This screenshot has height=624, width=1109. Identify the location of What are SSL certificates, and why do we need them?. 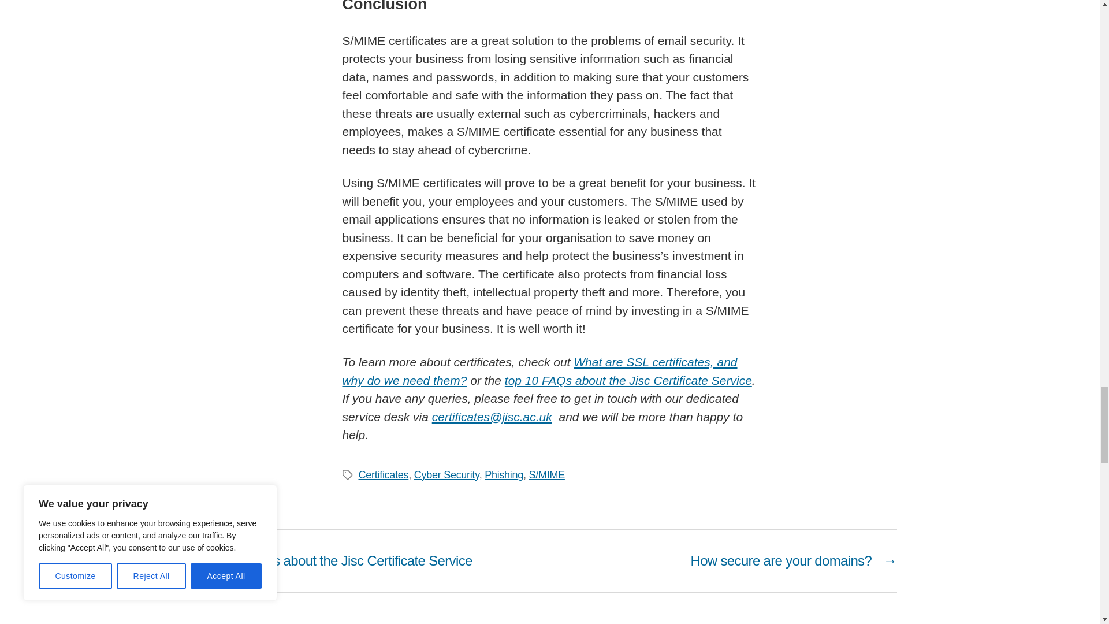
(539, 371).